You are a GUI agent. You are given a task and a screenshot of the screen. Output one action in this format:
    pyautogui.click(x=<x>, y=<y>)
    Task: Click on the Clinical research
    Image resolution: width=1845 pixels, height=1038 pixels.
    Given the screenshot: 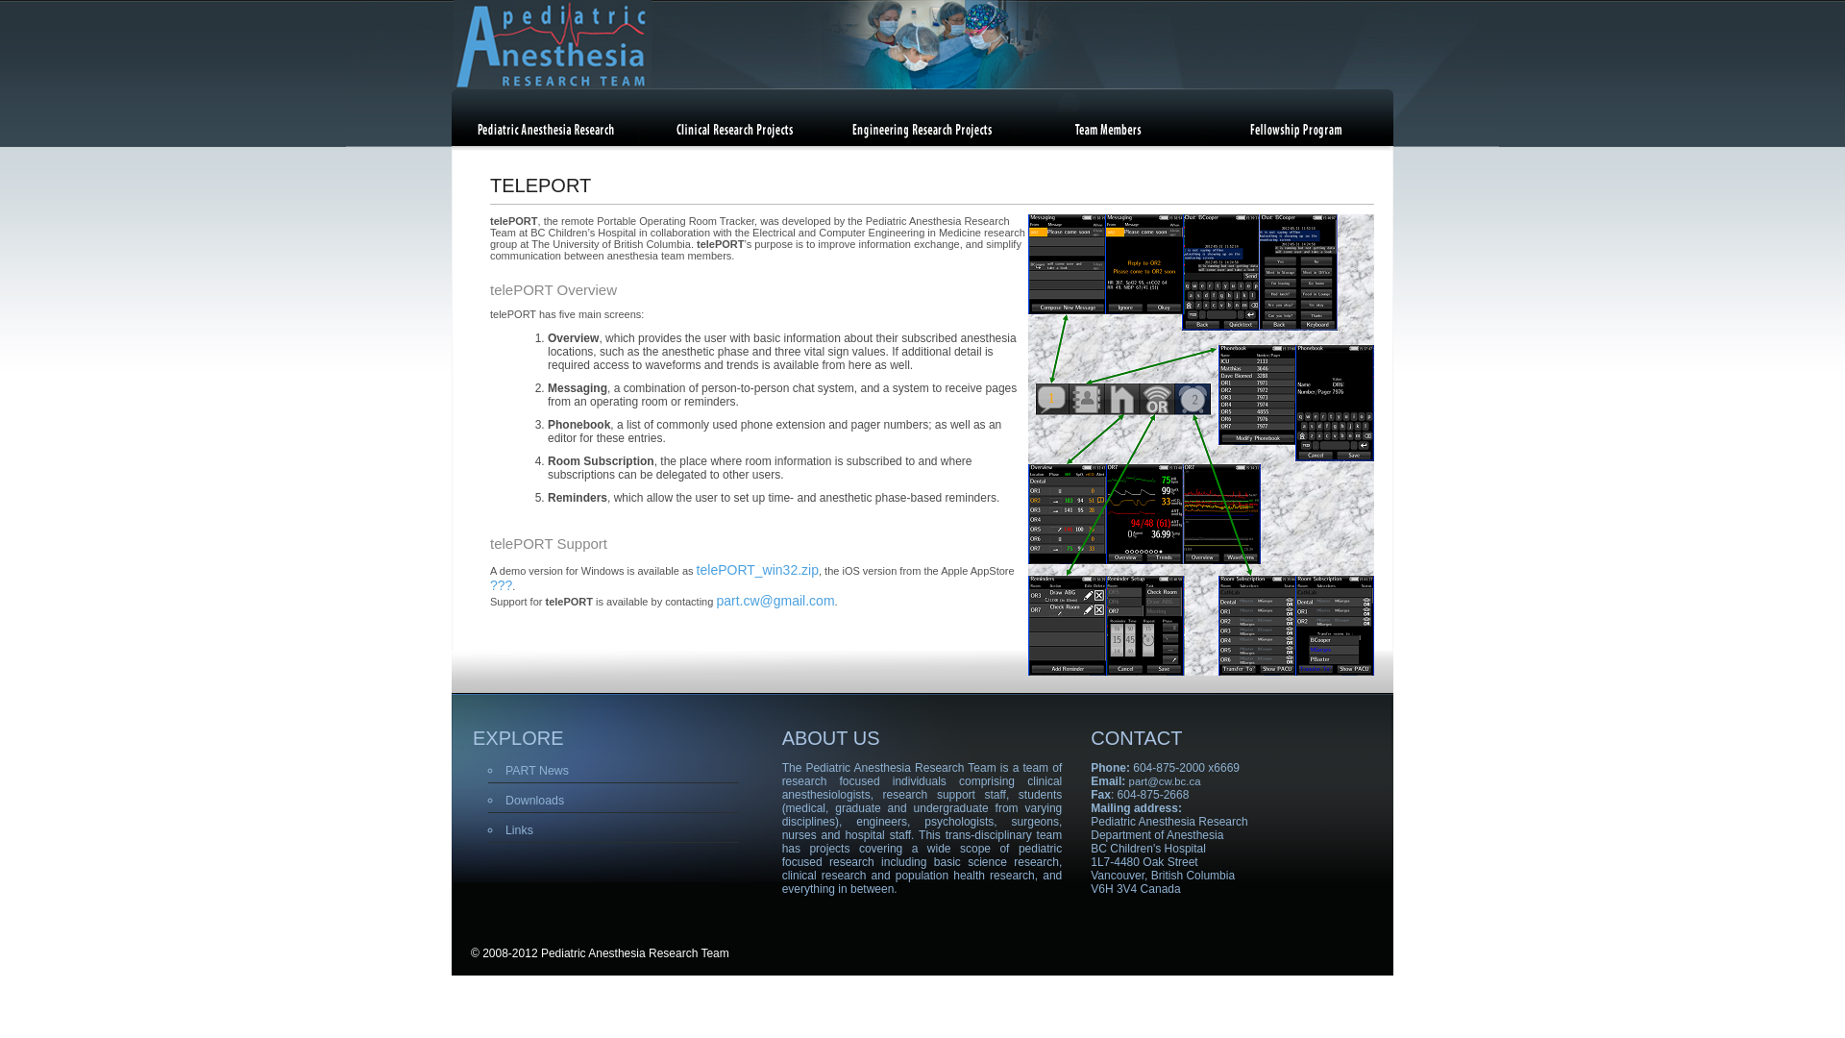 What is the action you would take?
    pyautogui.click(x=732, y=132)
    